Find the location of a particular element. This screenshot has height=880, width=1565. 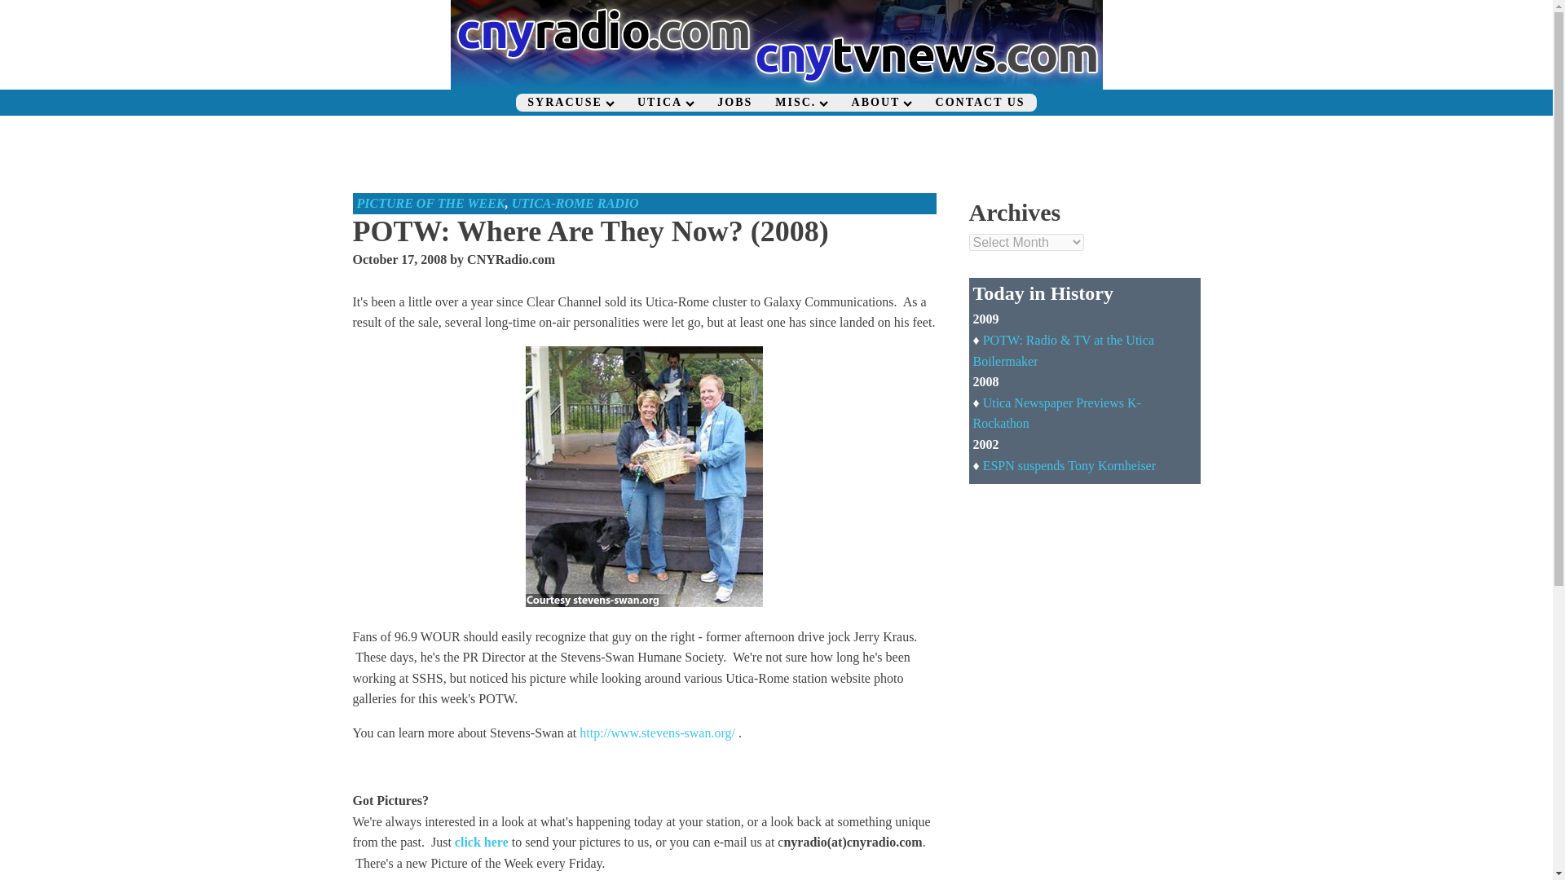

MISC. is located at coordinates (800, 103).